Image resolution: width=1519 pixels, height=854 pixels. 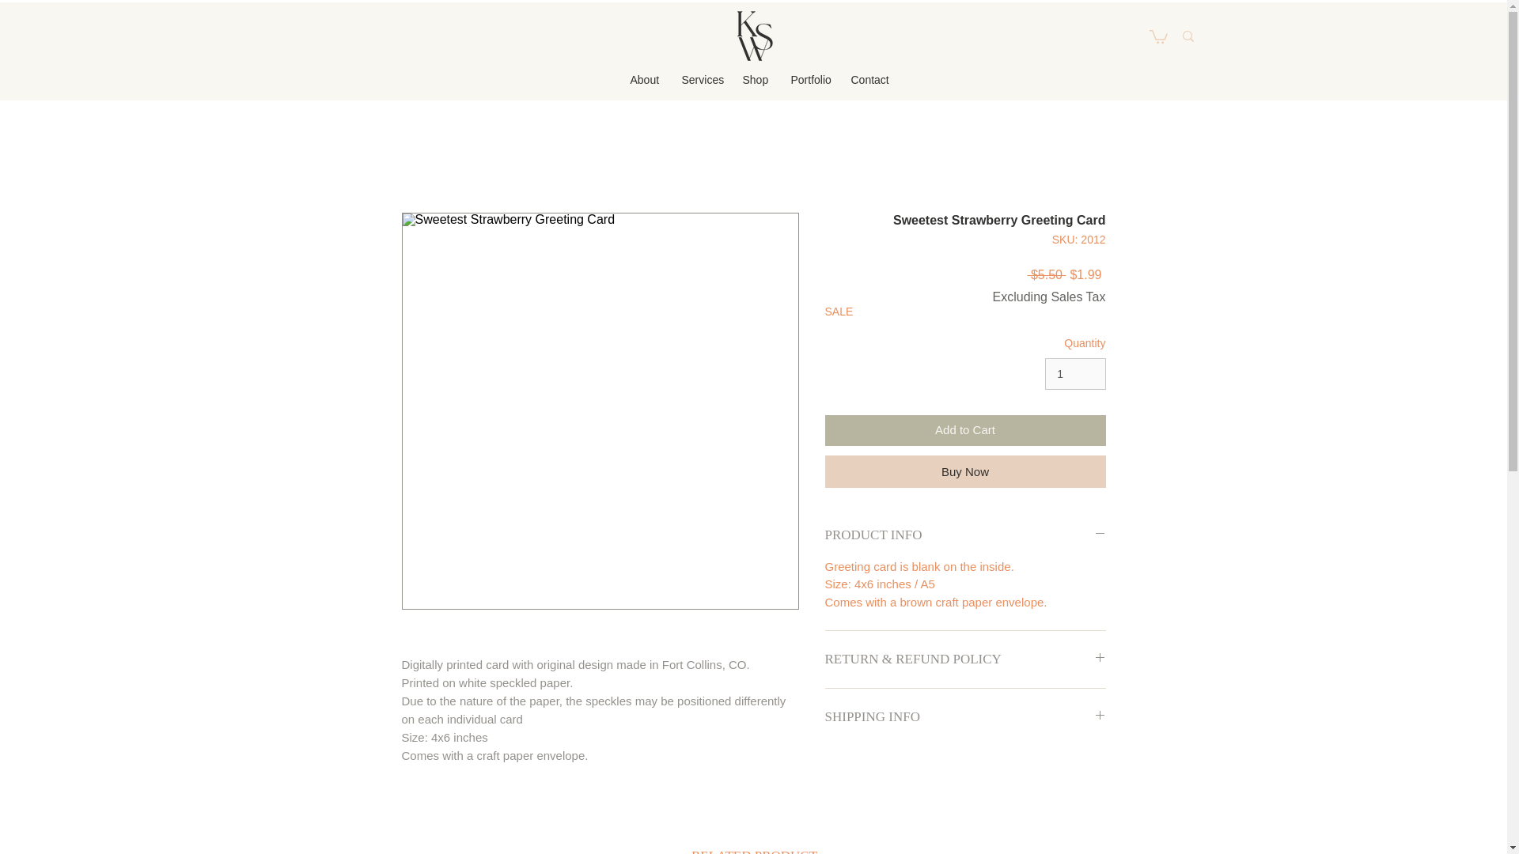 I want to click on Portfolio, so click(x=808, y=79).